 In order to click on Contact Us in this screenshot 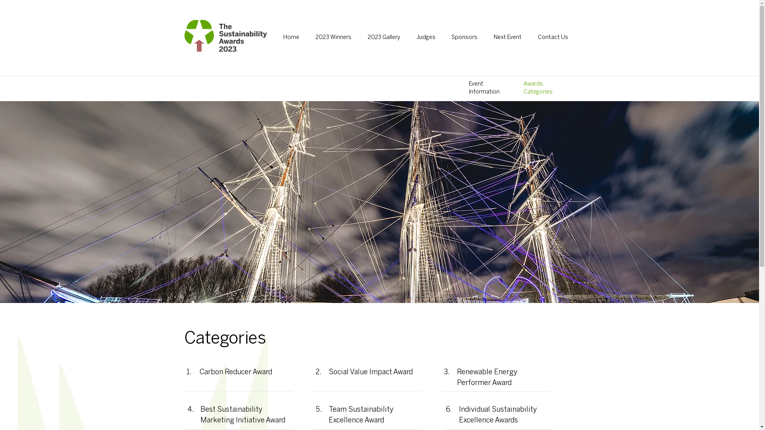, I will do `click(553, 37)`.